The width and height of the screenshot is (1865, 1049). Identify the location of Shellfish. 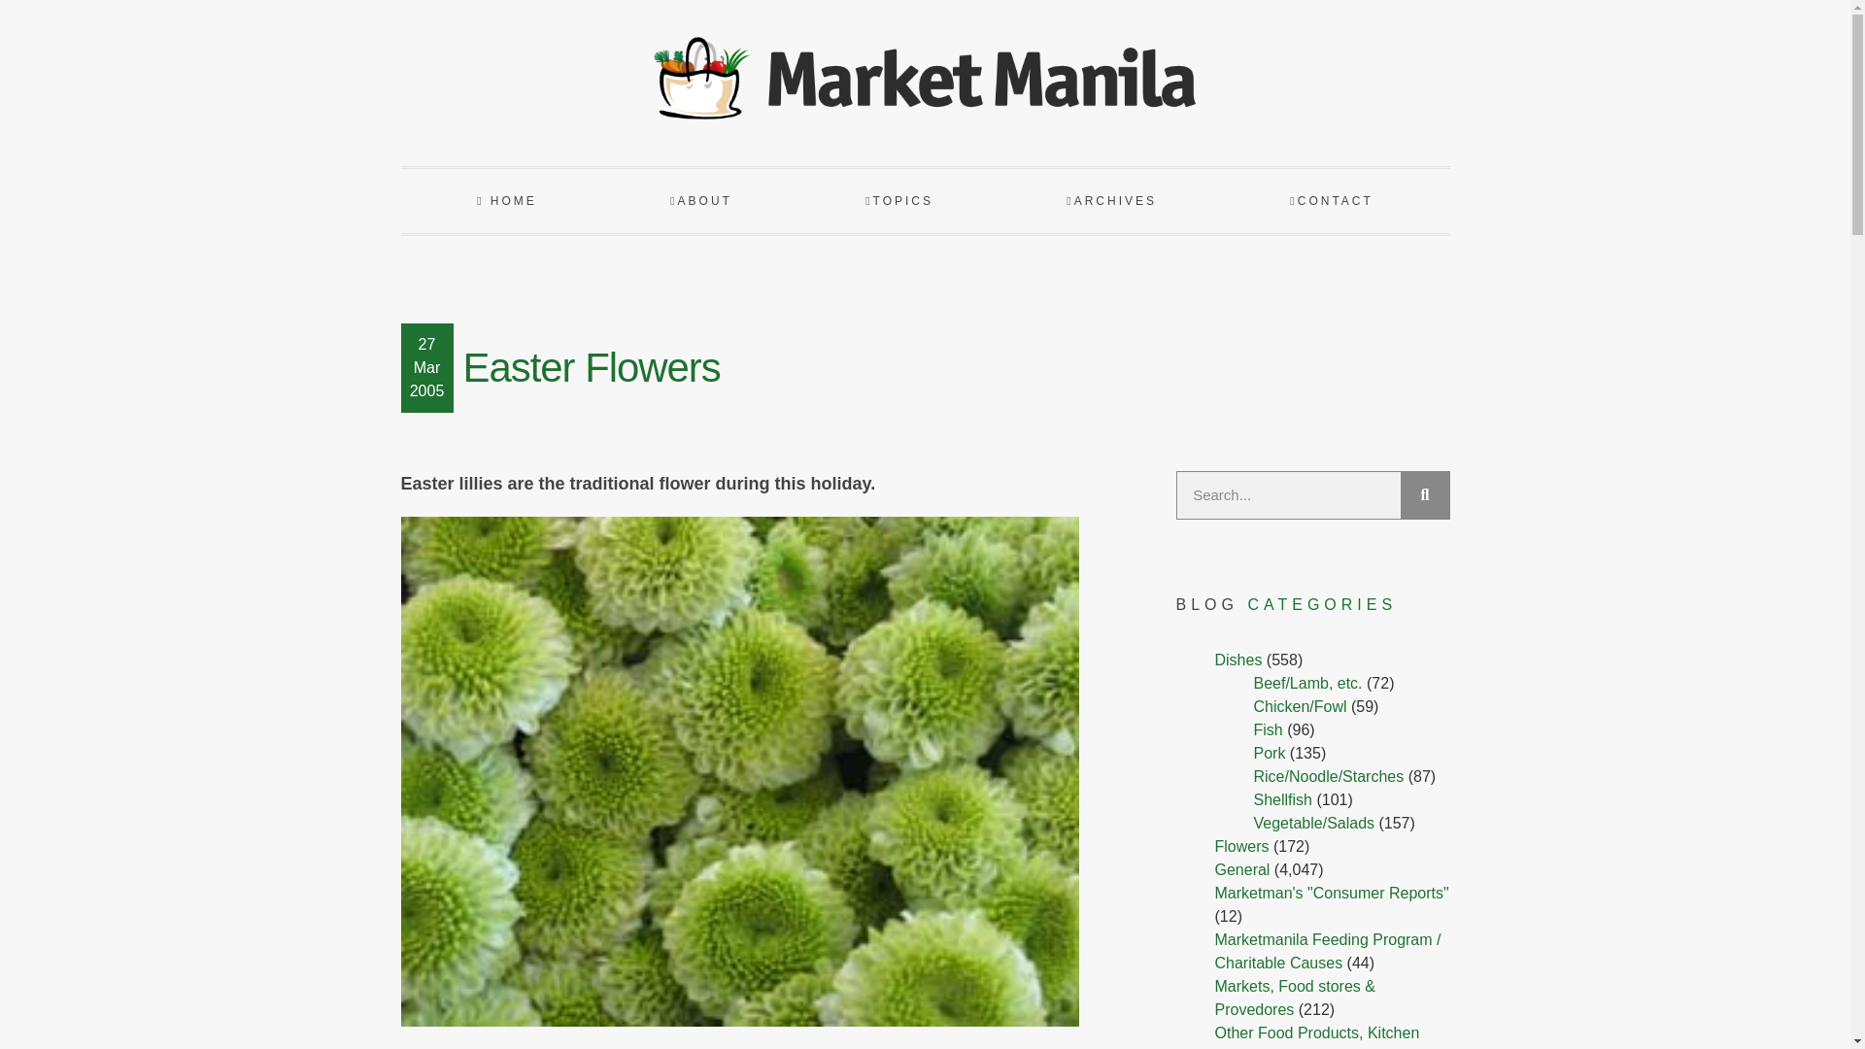
(1282, 799).